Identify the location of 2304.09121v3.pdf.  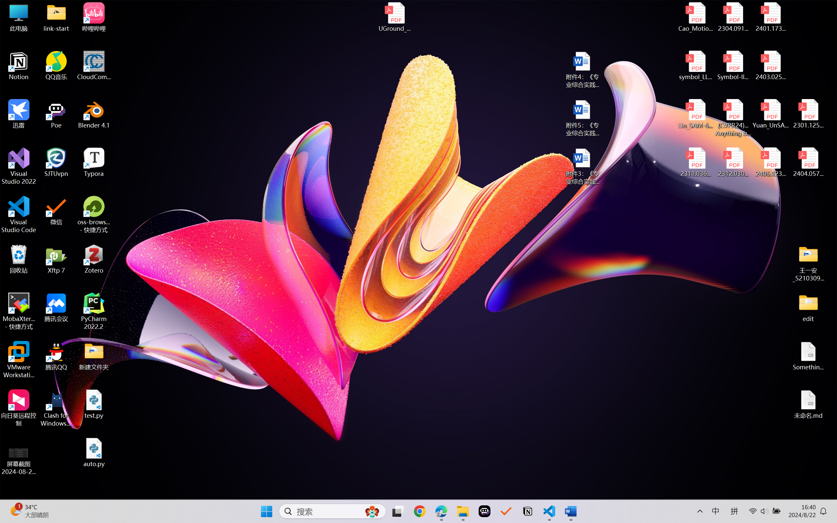
(733, 17).